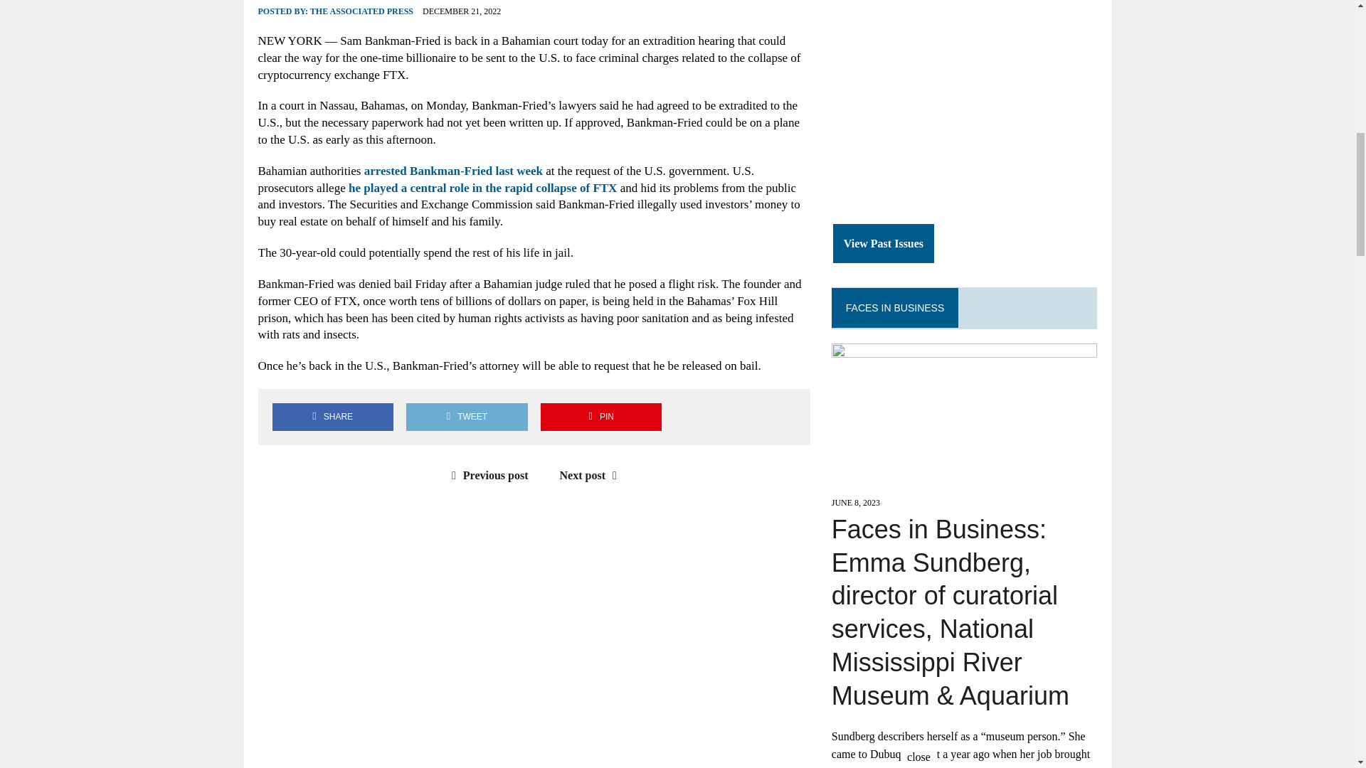 This screenshot has height=768, width=1366. Describe the element at coordinates (884, 244) in the screenshot. I see `View Past Issues` at that location.